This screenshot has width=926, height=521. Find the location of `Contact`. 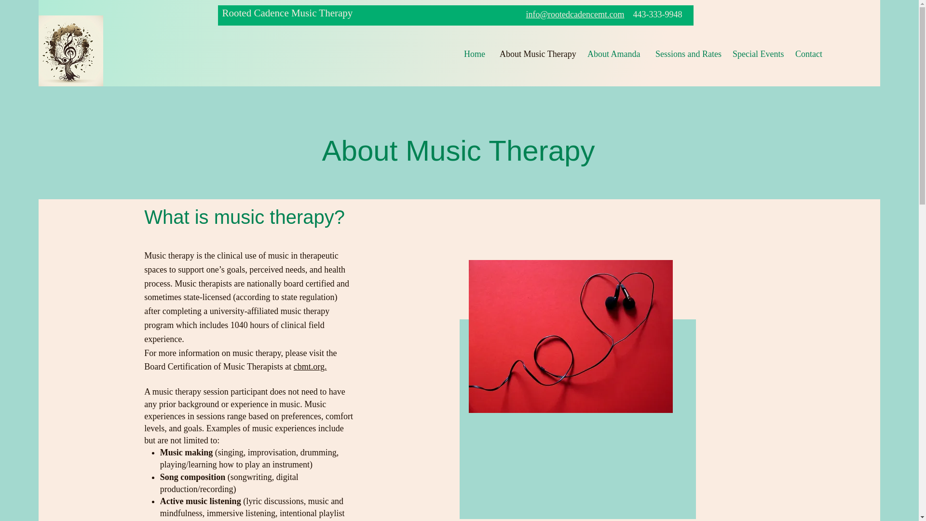

Contact is located at coordinates (808, 54).